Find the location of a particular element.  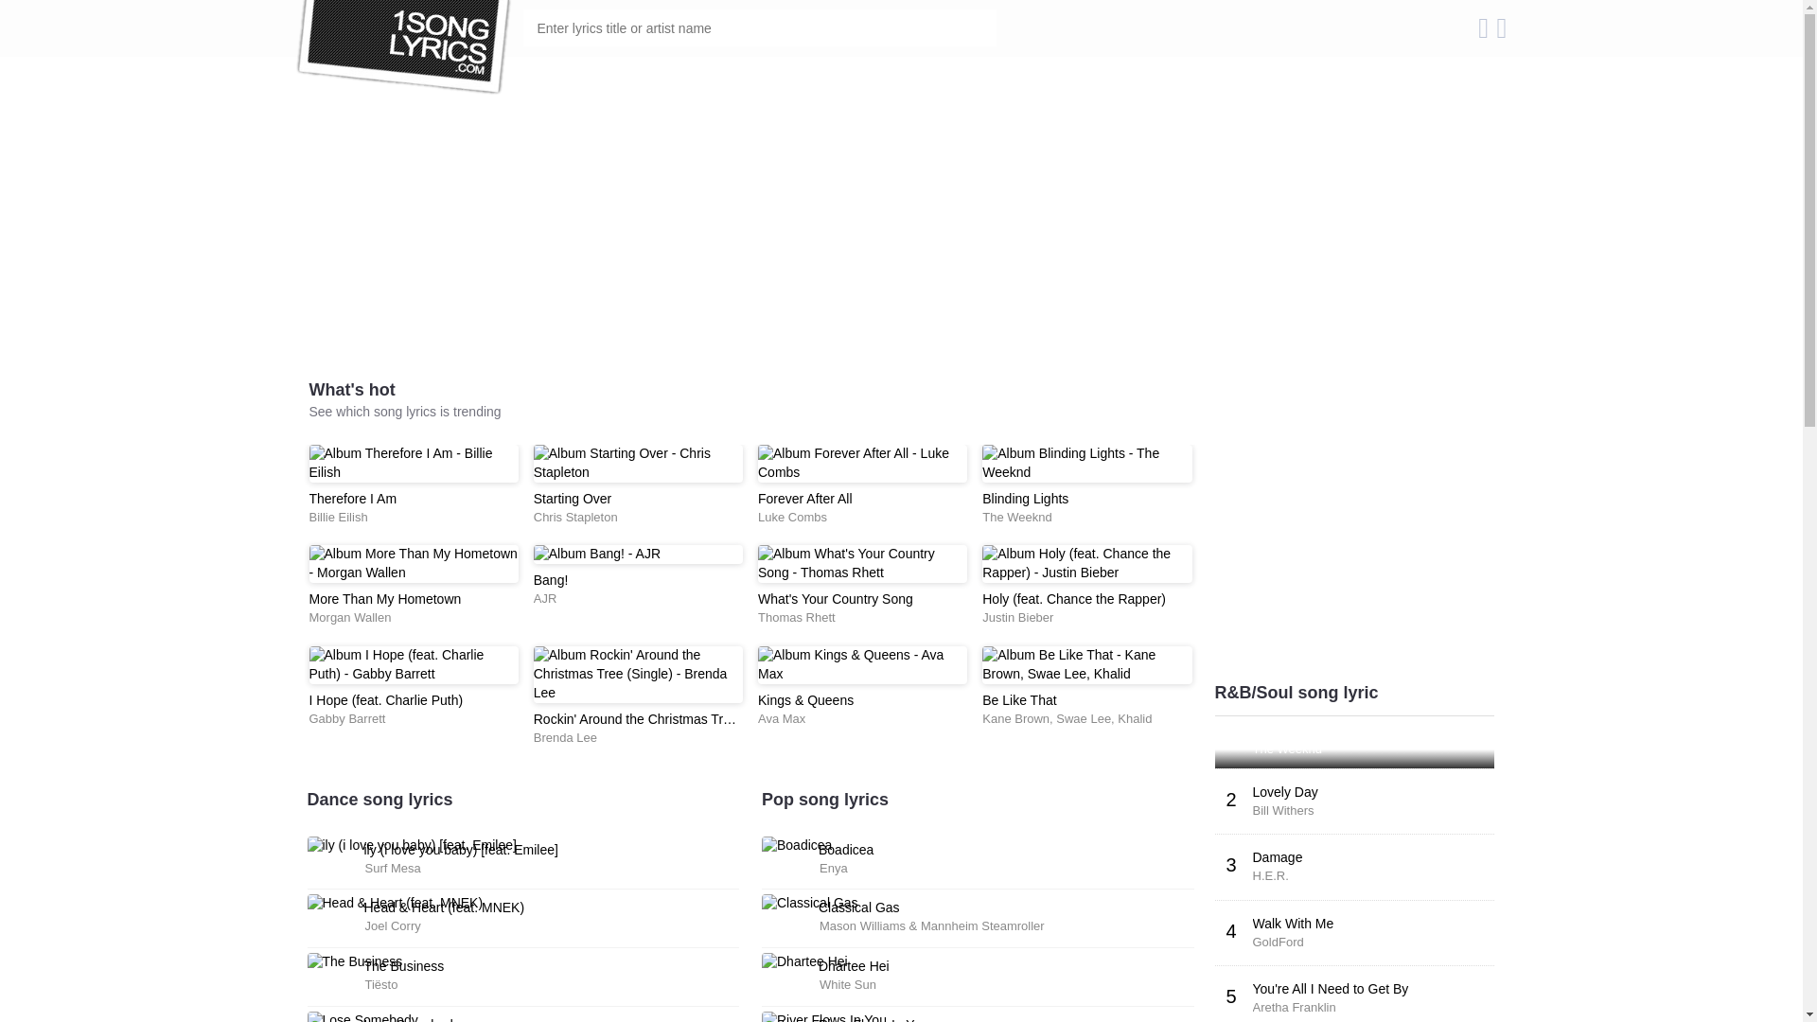

Search is located at coordinates (979, 28).